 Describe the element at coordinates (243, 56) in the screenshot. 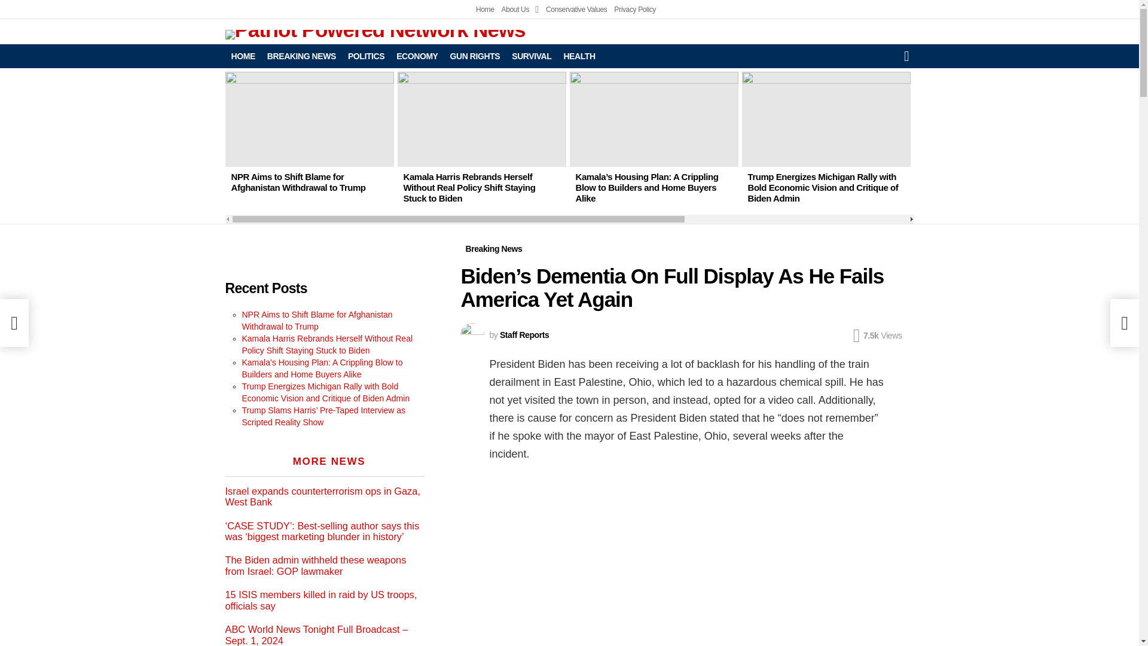

I see `HOME` at that location.